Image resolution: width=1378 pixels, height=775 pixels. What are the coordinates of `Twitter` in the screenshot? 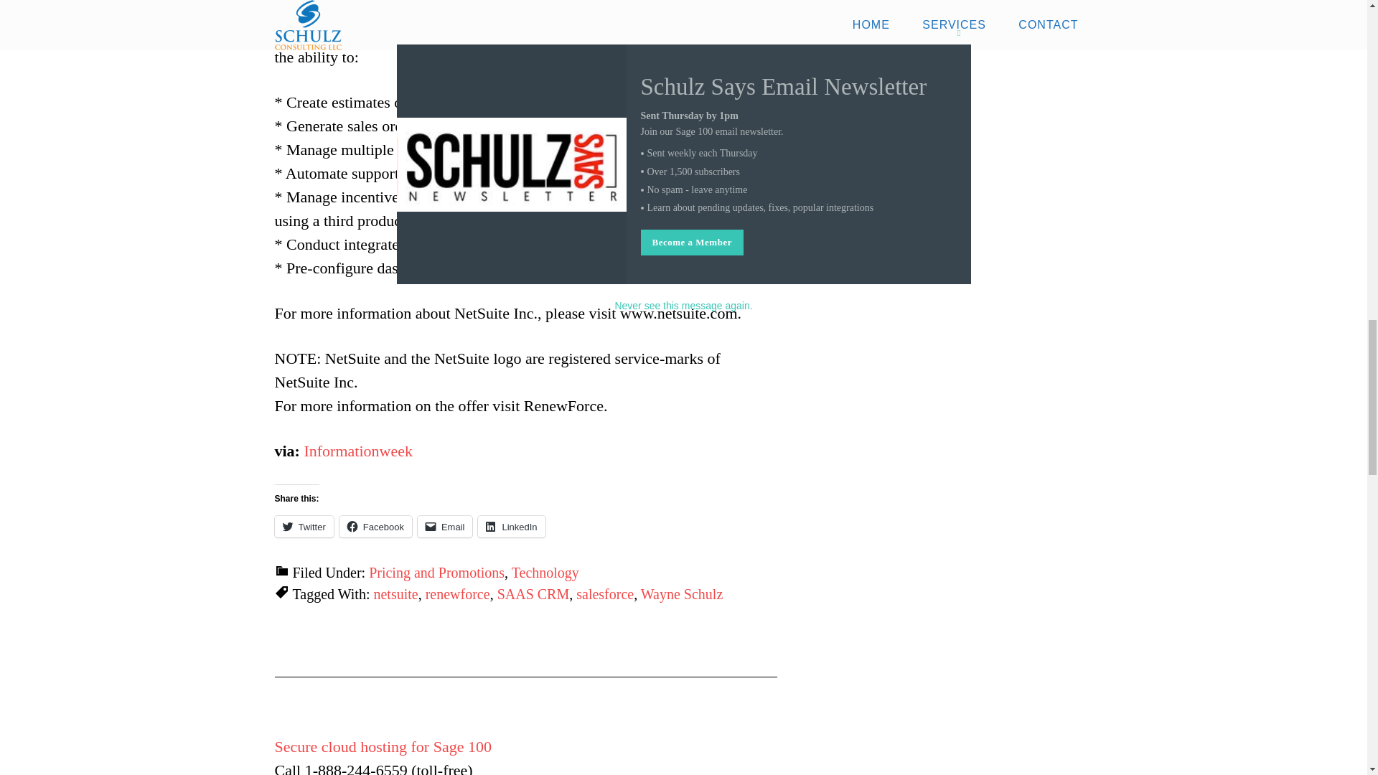 It's located at (304, 527).